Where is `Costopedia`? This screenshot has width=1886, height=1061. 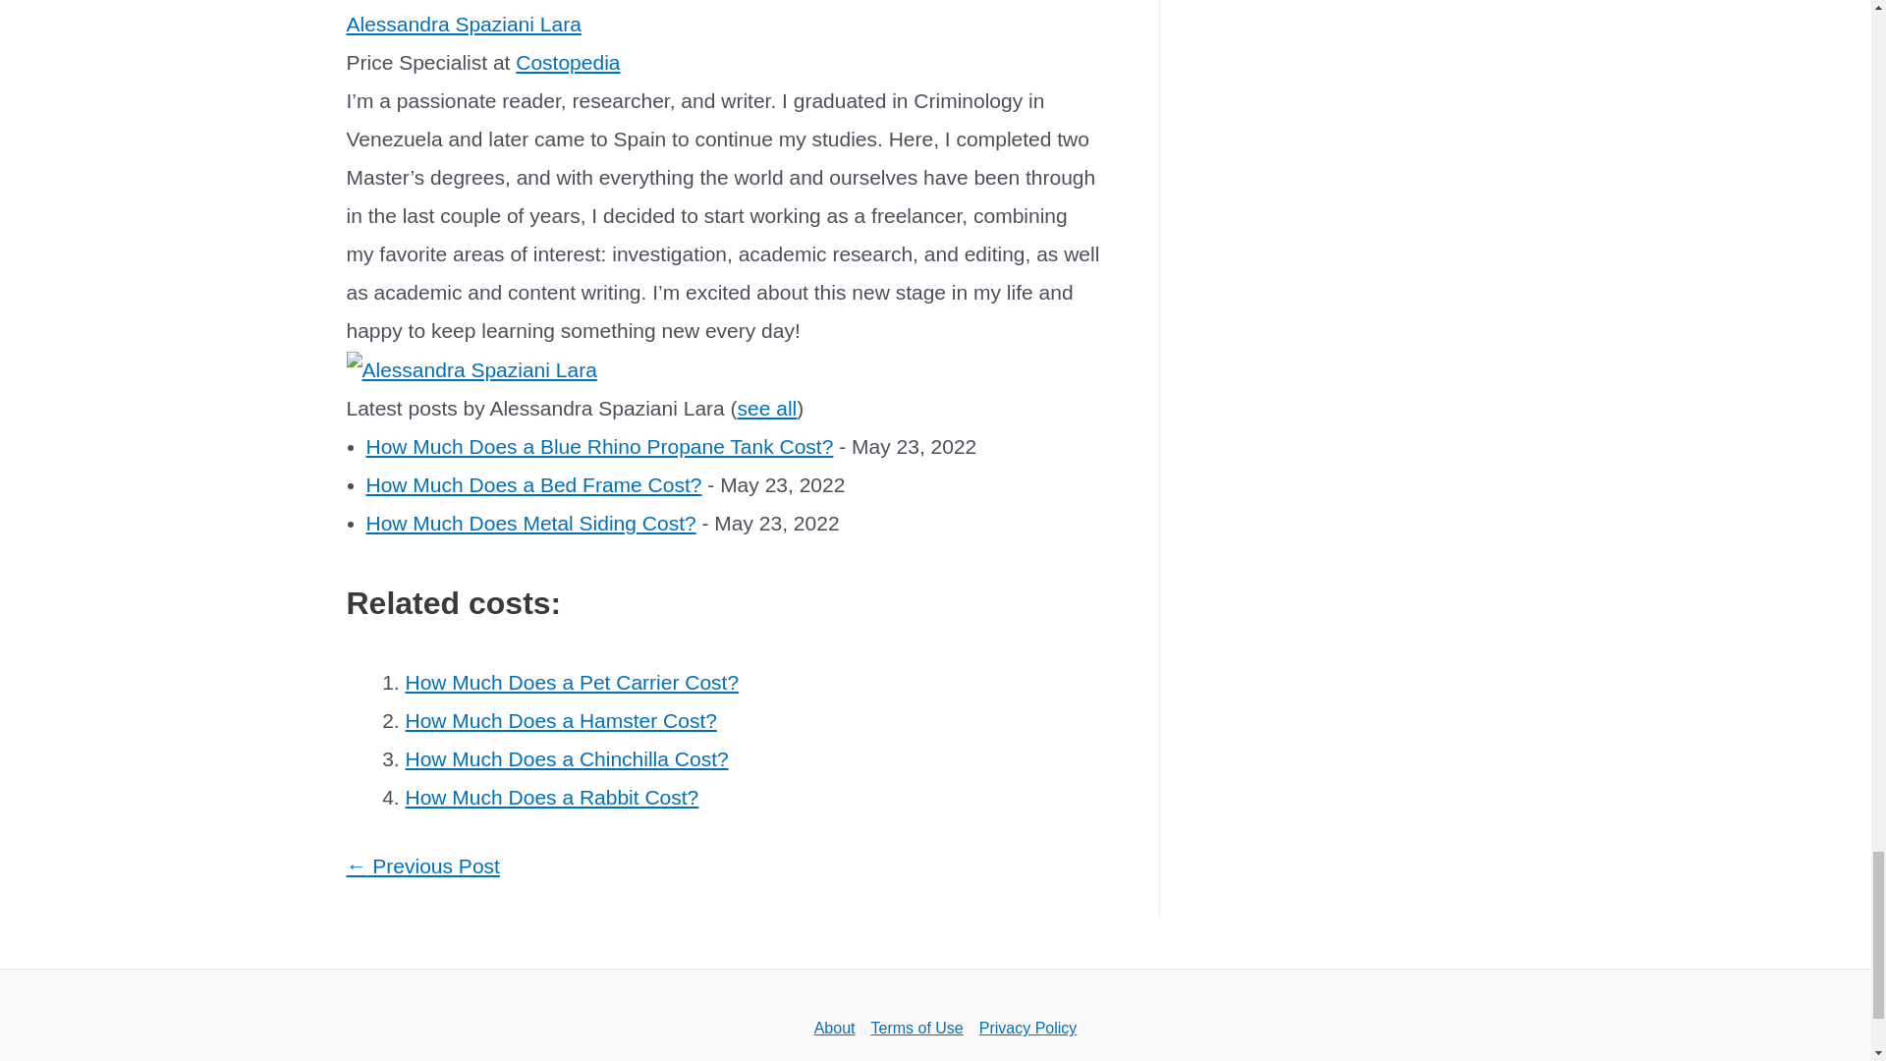 Costopedia is located at coordinates (568, 61).